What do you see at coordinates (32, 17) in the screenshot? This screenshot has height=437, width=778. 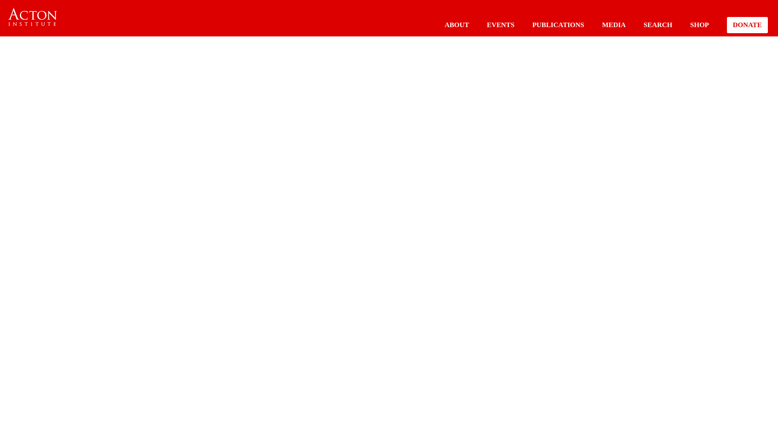 I see `The Acton Institute` at bounding box center [32, 17].